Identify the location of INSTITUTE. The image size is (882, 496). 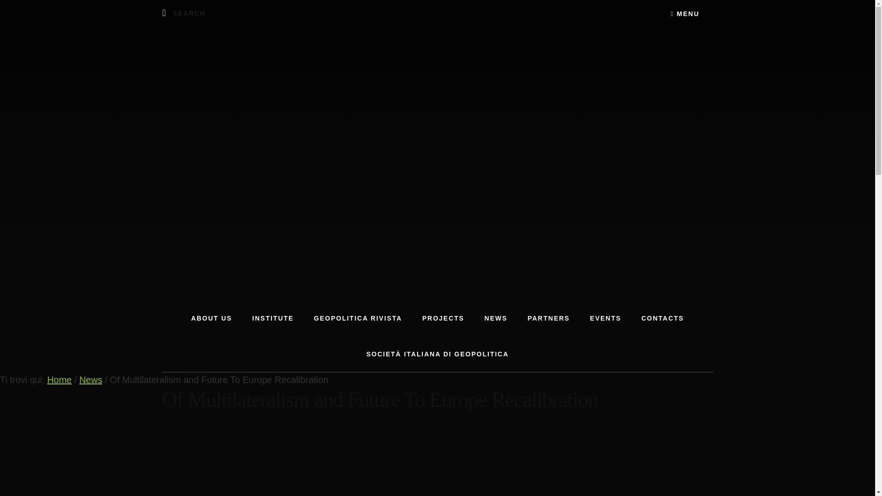
(273, 318).